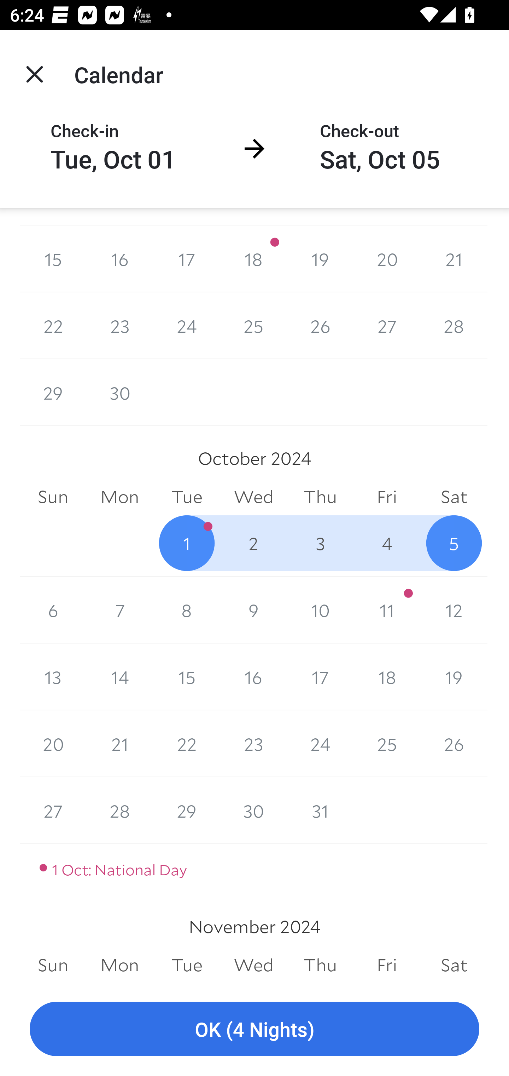  I want to click on 15 15 September 2024, so click(53, 259).